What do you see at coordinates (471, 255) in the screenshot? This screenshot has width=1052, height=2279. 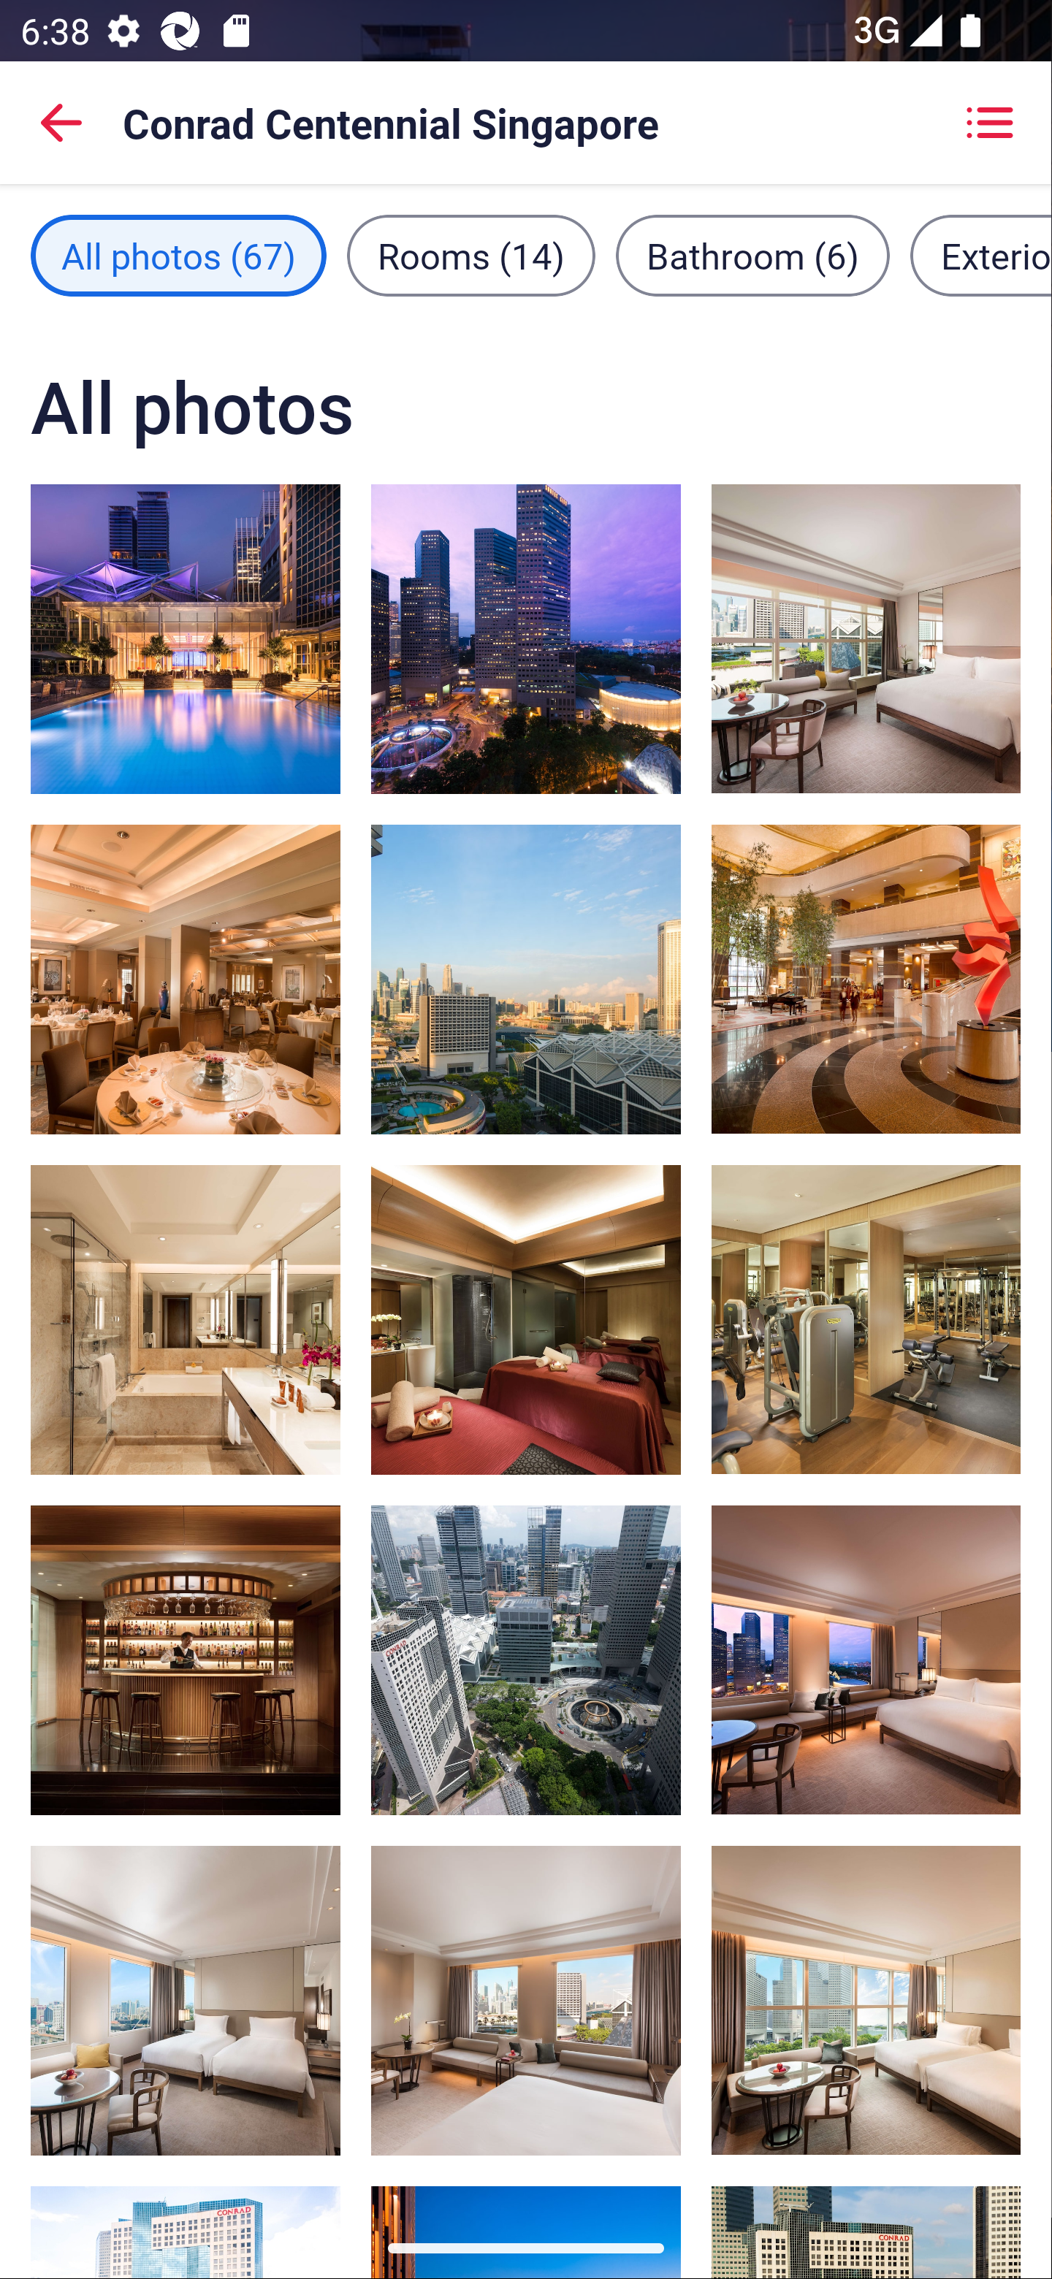 I see `Rooms filter, 14 images` at bounding box center [471, 255].